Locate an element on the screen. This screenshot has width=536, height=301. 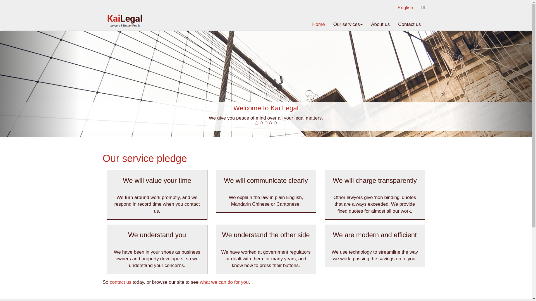
what we can do for you is located at coordinates (224, 282).